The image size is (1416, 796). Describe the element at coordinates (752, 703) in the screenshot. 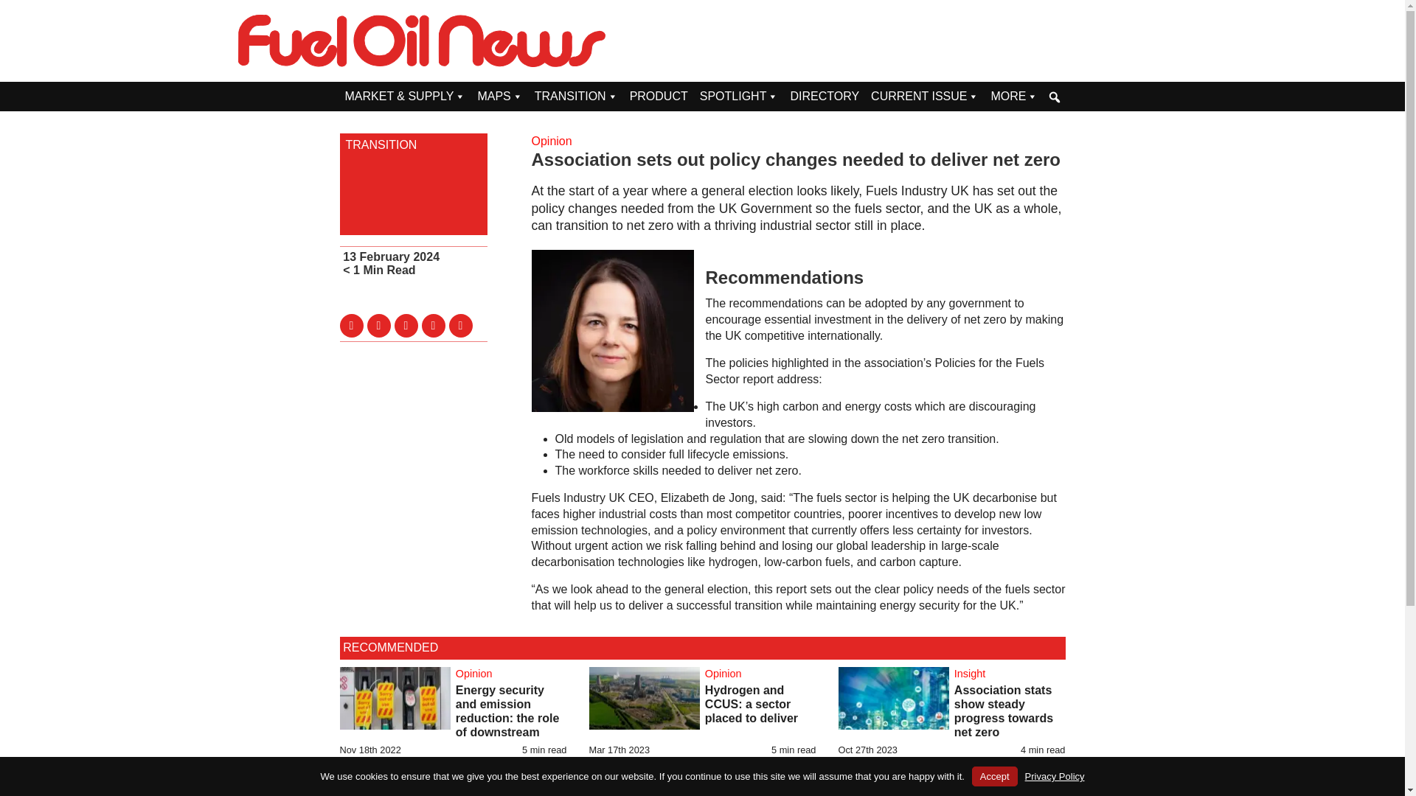

I see `Hydrogen and CCUS: a sector placed to deliver` at that location.